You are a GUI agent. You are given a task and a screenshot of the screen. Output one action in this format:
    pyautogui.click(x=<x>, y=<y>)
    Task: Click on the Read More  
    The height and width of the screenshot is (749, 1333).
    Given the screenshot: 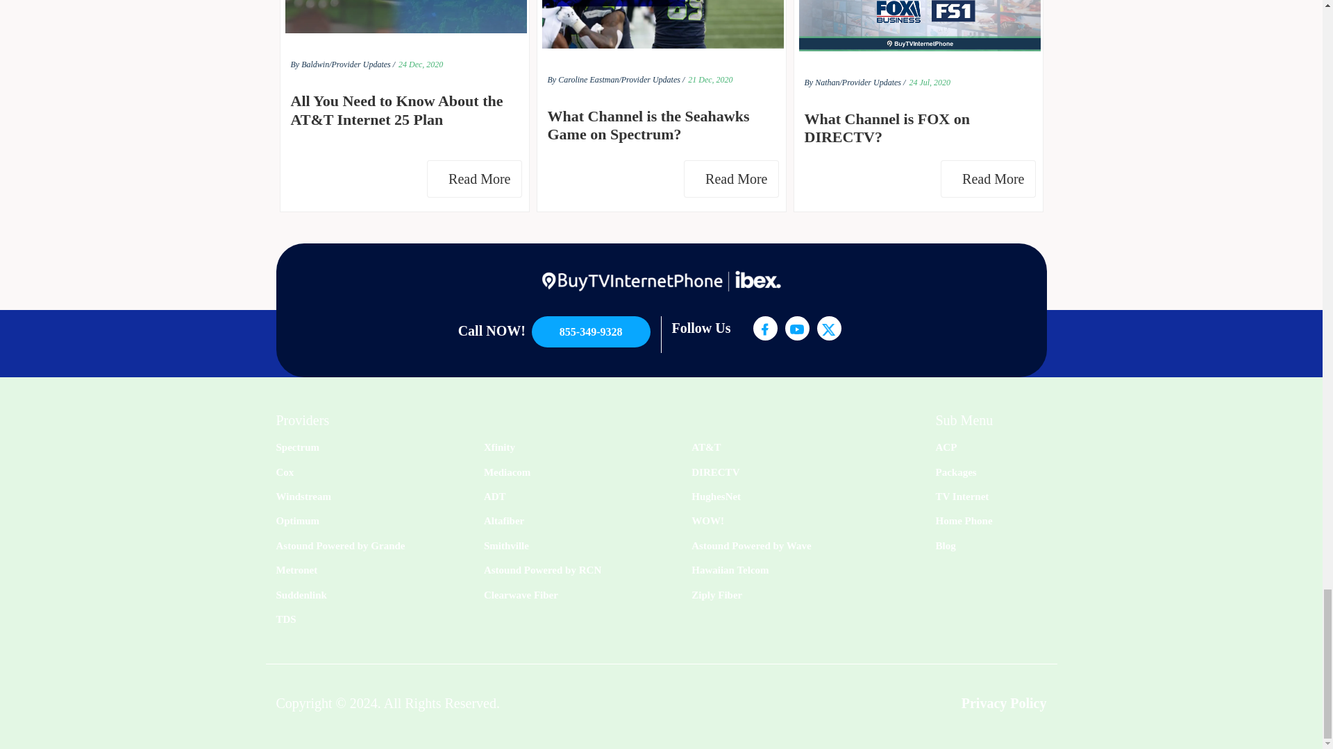 What is the action you would take?
    pyautogui.click(x=730, y=179)
    